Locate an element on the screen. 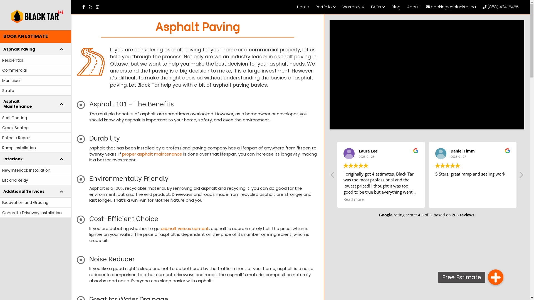 This screenshot has width=534, height=300. FAQs is located at coordinates (378, 7).